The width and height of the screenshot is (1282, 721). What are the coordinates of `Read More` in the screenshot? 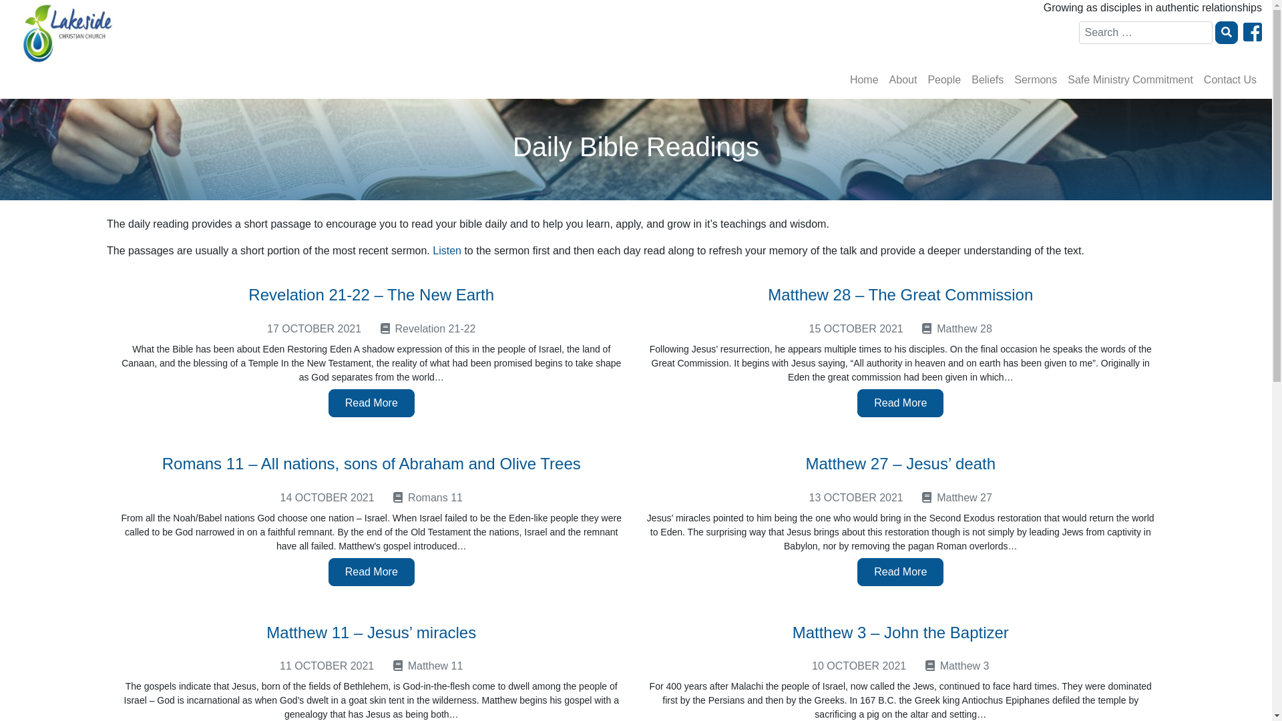 It's located at (900, 403).